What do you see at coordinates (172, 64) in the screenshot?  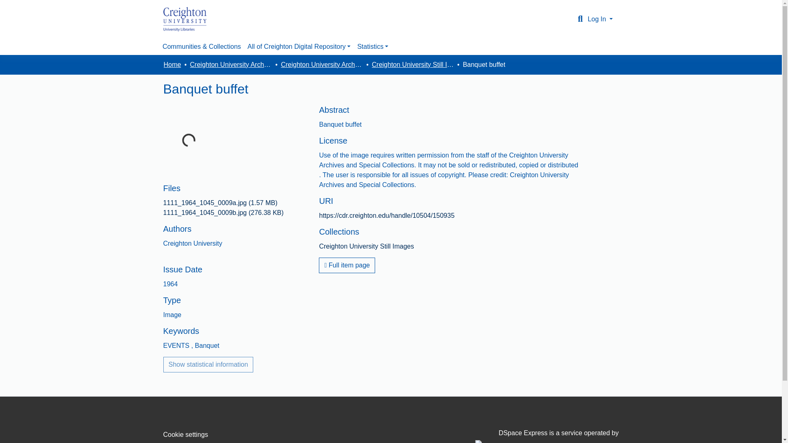 I see `Home` at bounding box center [172, 64].